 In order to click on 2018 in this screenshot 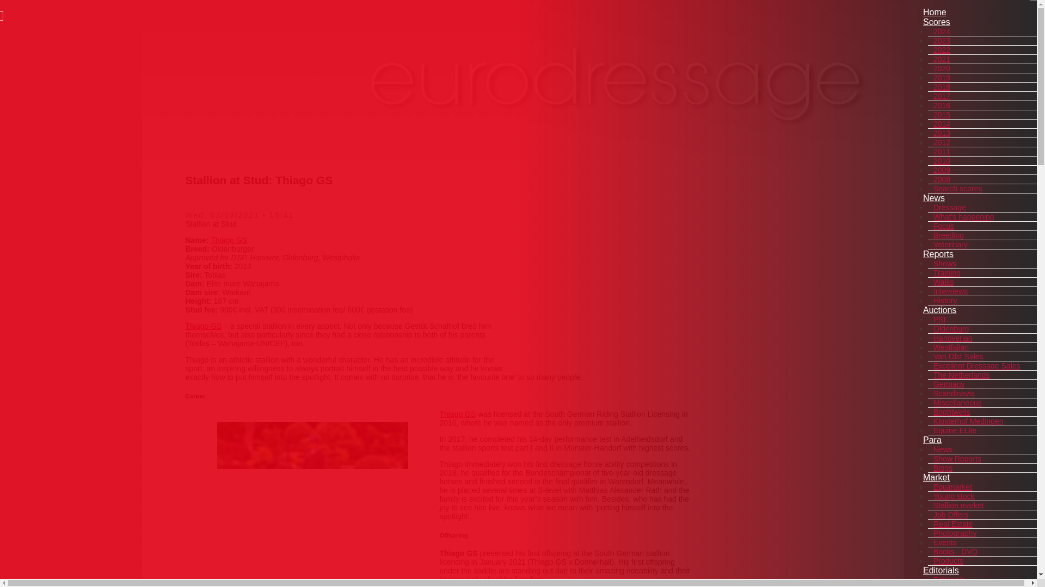, I will do `click(942, 87)`.